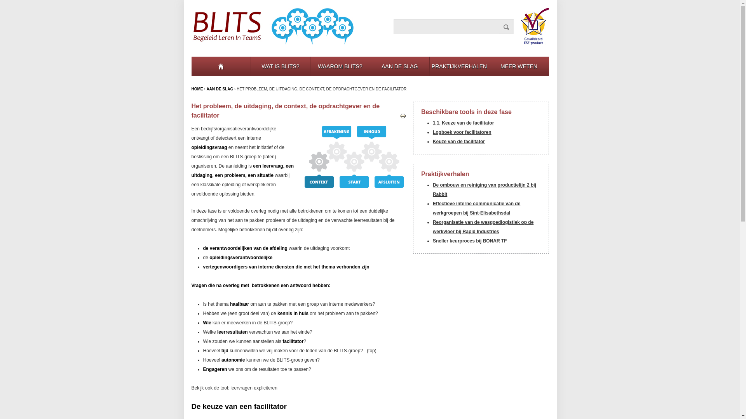 Image resolution: width=746 pixels, height=419 pixels. I want to click on Geef de woorden op waarnaar u wilt zoeken., so click(454, 27).